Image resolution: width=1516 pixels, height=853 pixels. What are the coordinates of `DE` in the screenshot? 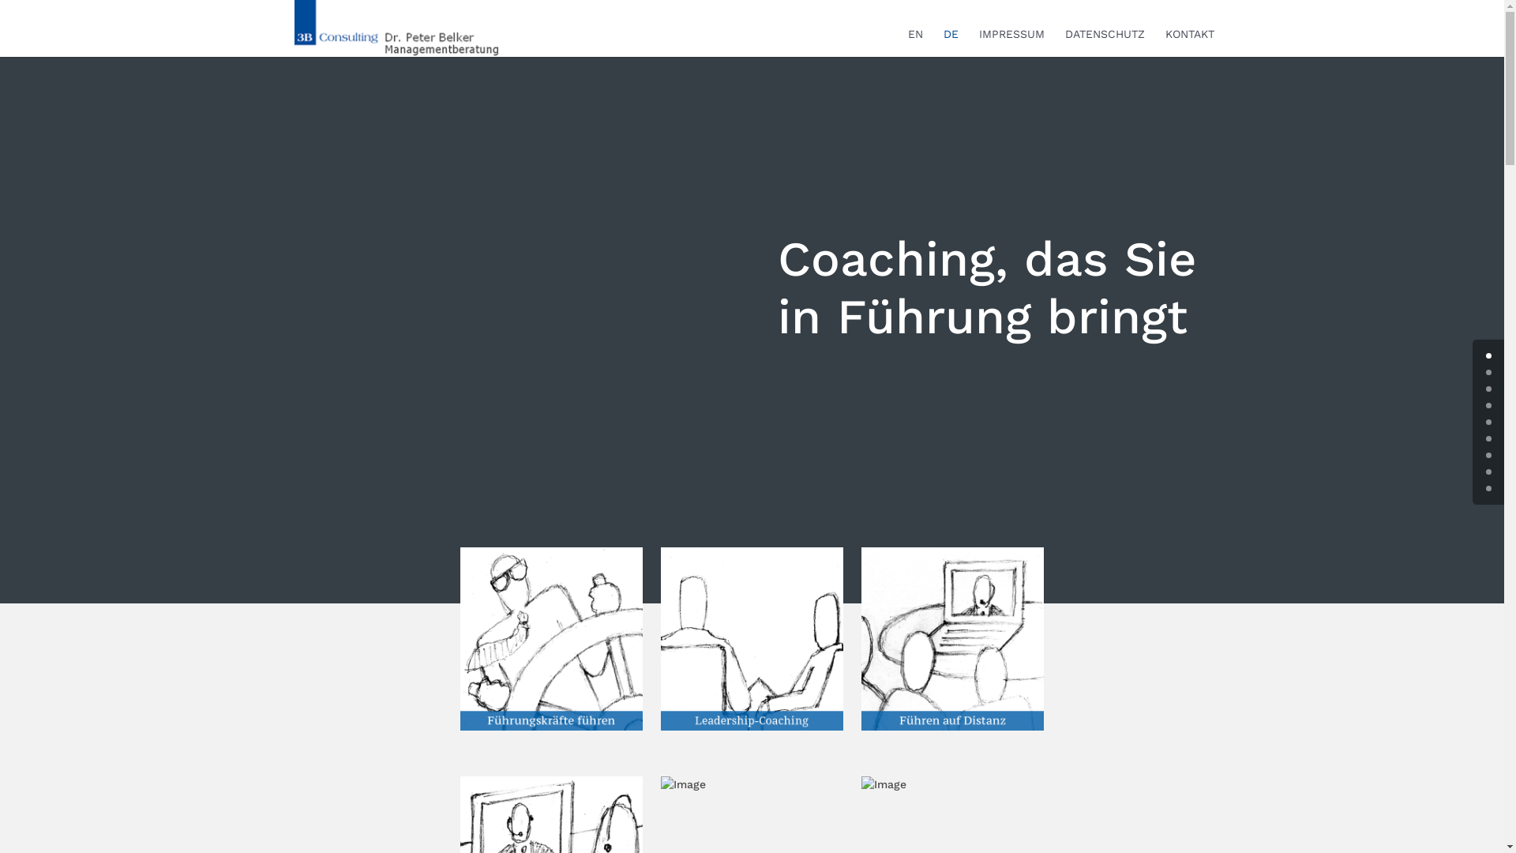 It's located at (951, 43).